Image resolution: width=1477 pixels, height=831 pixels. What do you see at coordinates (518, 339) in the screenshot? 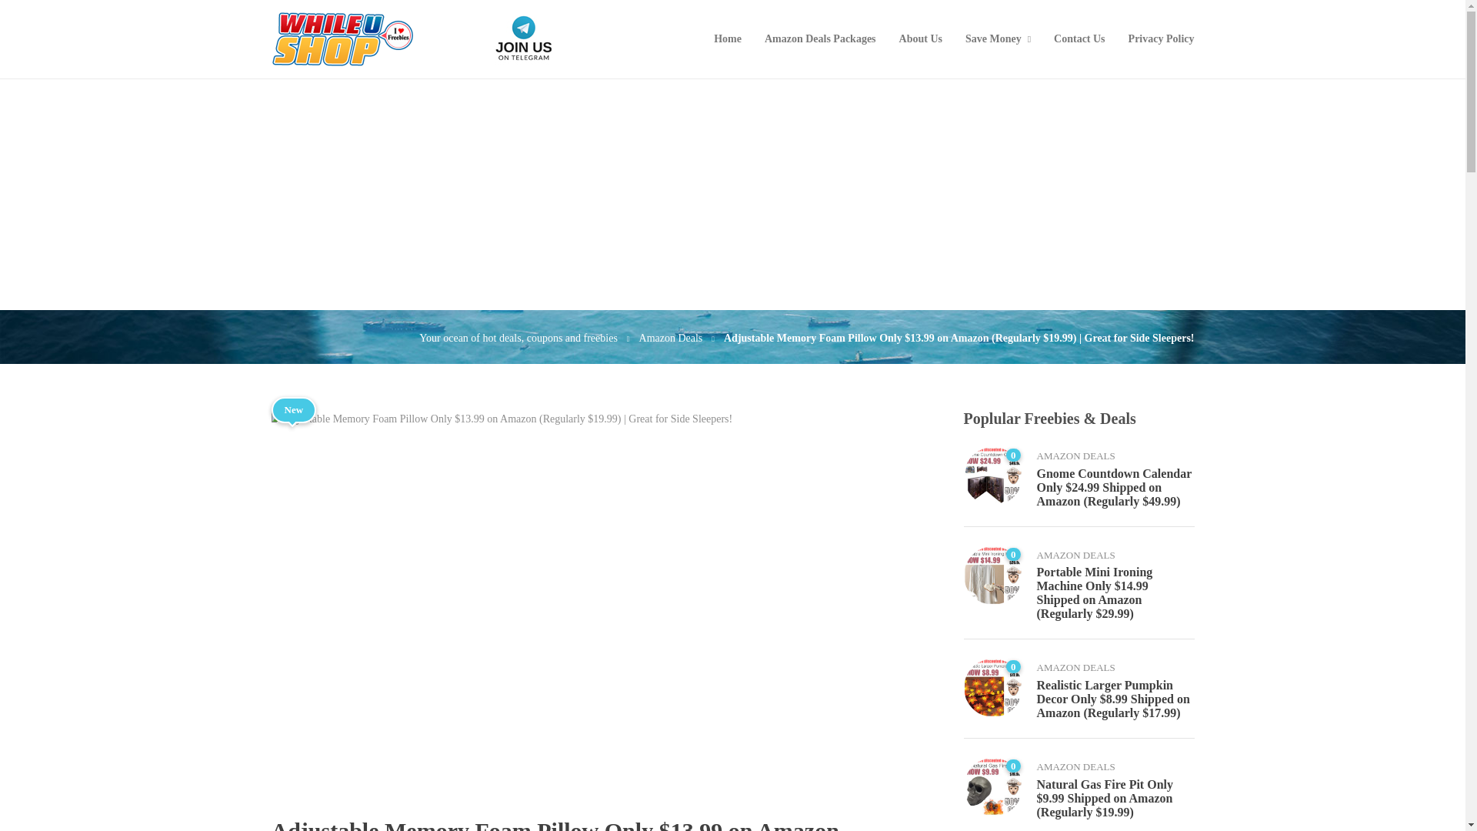
I see `Your ocean of hot deals, coupons and freebies` at bounding box center [518, 339].